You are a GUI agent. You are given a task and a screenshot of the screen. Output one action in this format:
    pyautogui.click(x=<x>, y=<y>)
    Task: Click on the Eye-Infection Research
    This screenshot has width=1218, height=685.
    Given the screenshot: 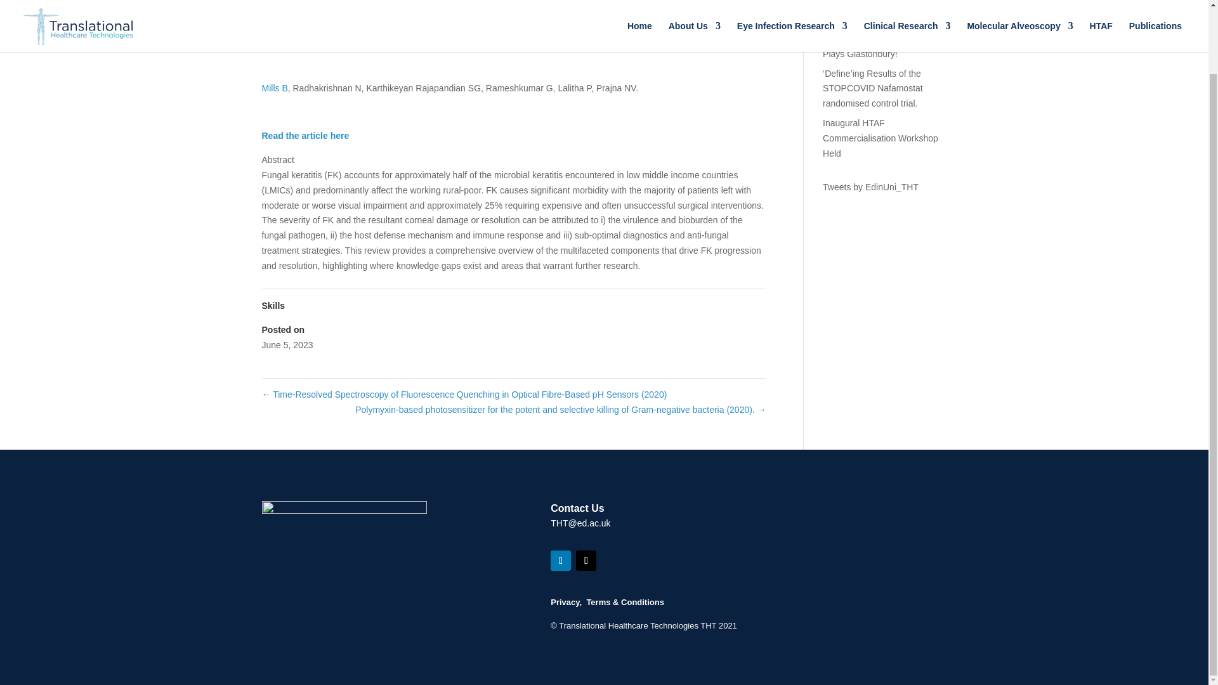 What is the action you would take?
    pyautogui.click(x=682, y=26)
    